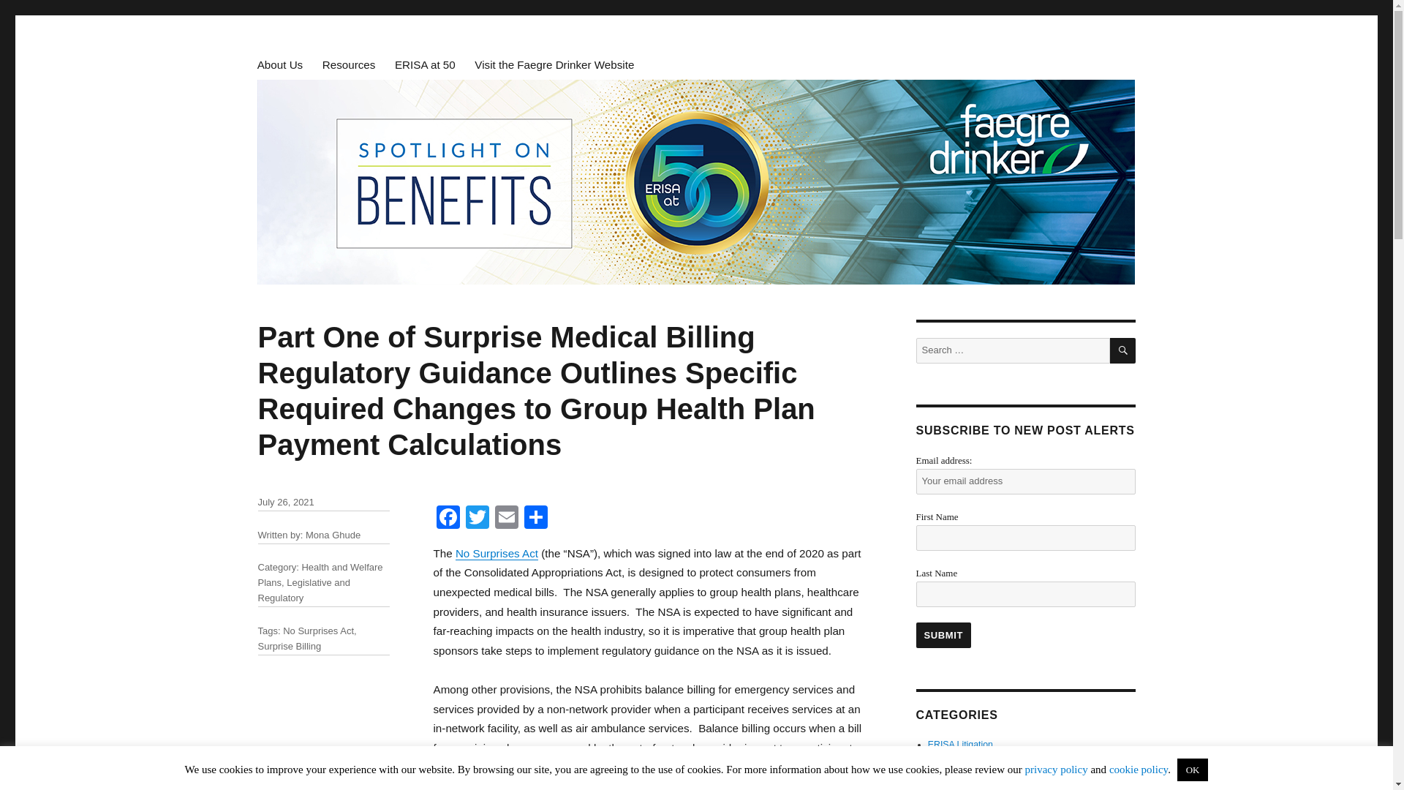  What do you see at coordinates (333, 534) in the screenshot?
I see `Mona Ghude` at bounding box center [333, 534].